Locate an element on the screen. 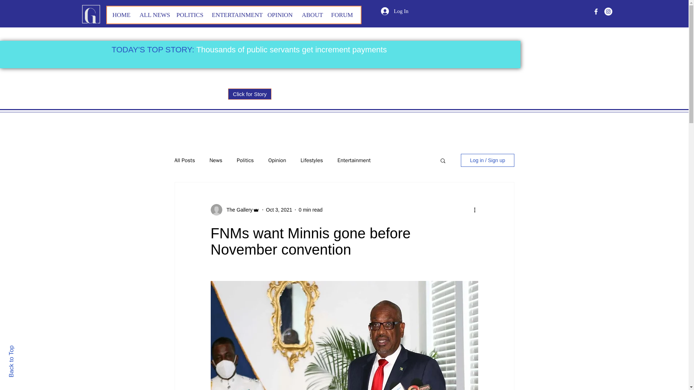 Image resolution: width=694 pixels, height=390 pixels. News is located at coordinates (215, 160).